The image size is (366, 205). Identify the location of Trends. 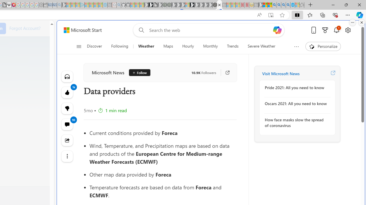
(233, 46).